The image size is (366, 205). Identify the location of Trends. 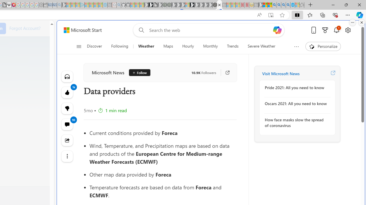
(233, 46).